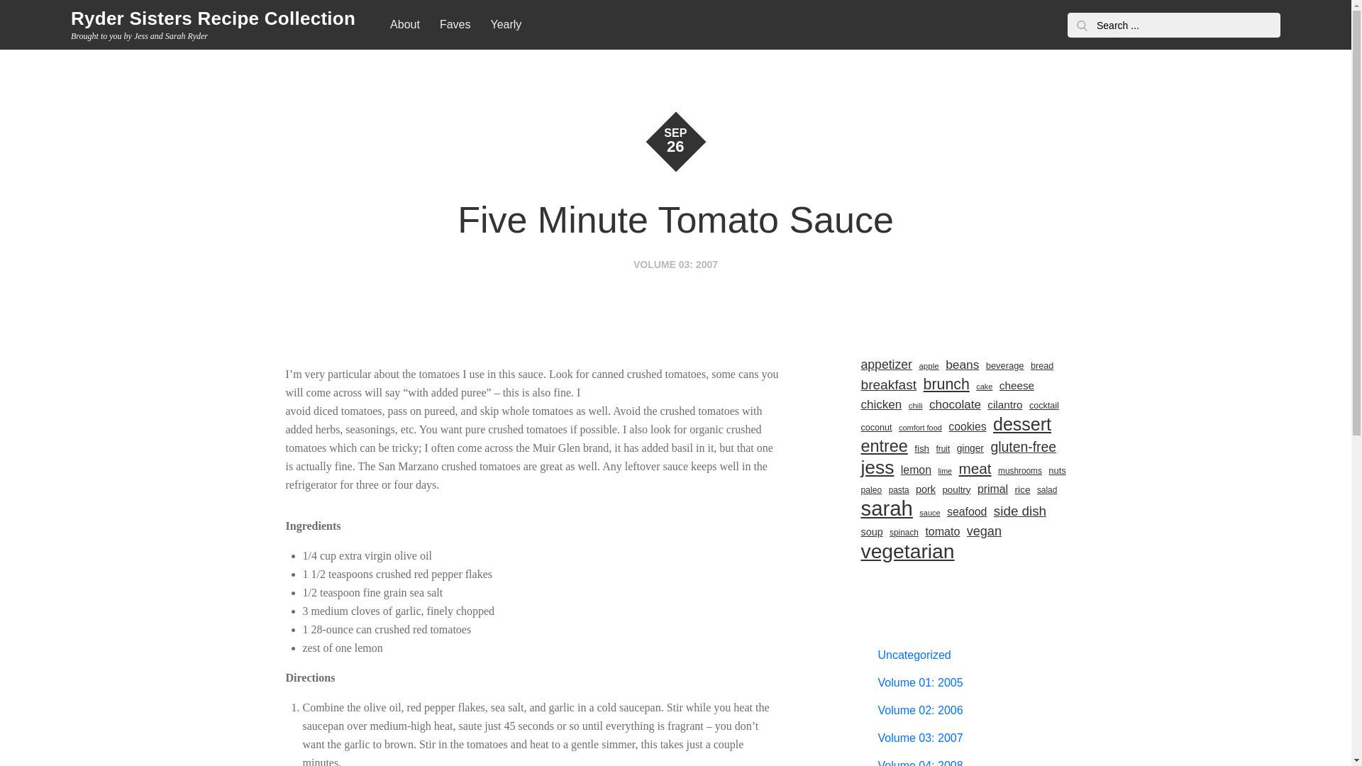 This screenshot has height=766, width=1362. I want to click on About, so click(404, 25).